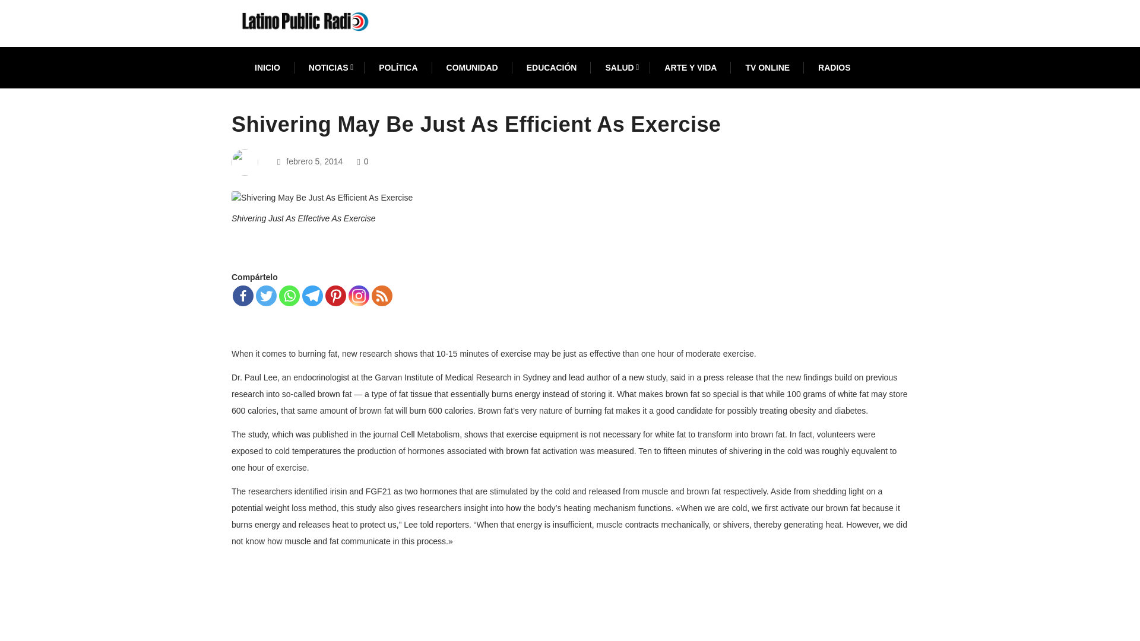  Describe the element at coordinates (381, 296) in the screenshot. I see `RSS Feed` at that location.